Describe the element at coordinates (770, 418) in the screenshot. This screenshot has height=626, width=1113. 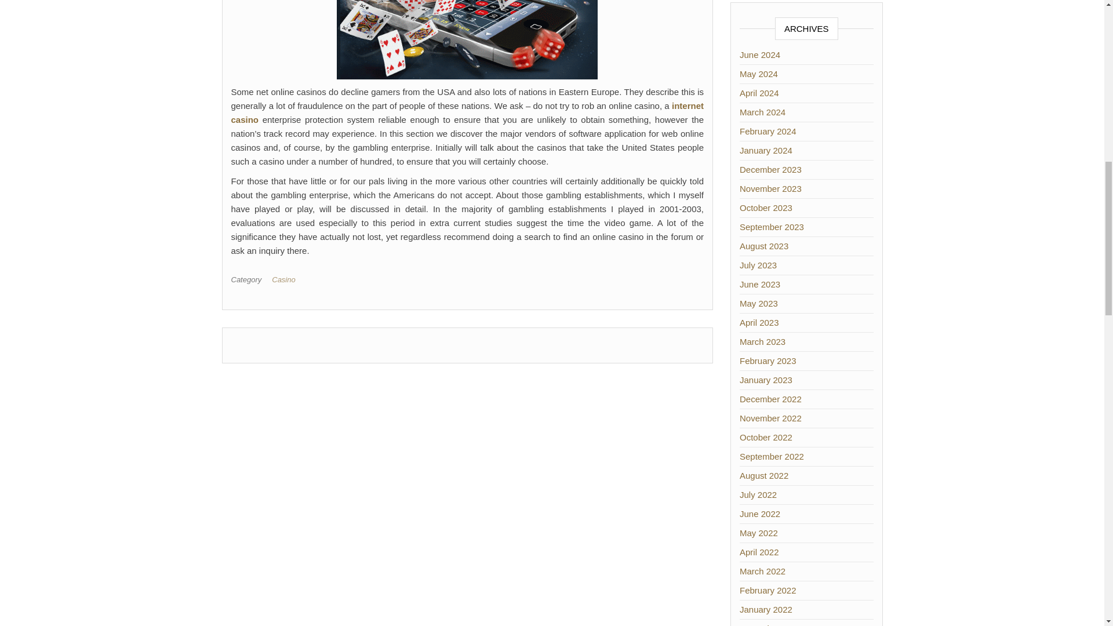
I see `November 2022` at that location.